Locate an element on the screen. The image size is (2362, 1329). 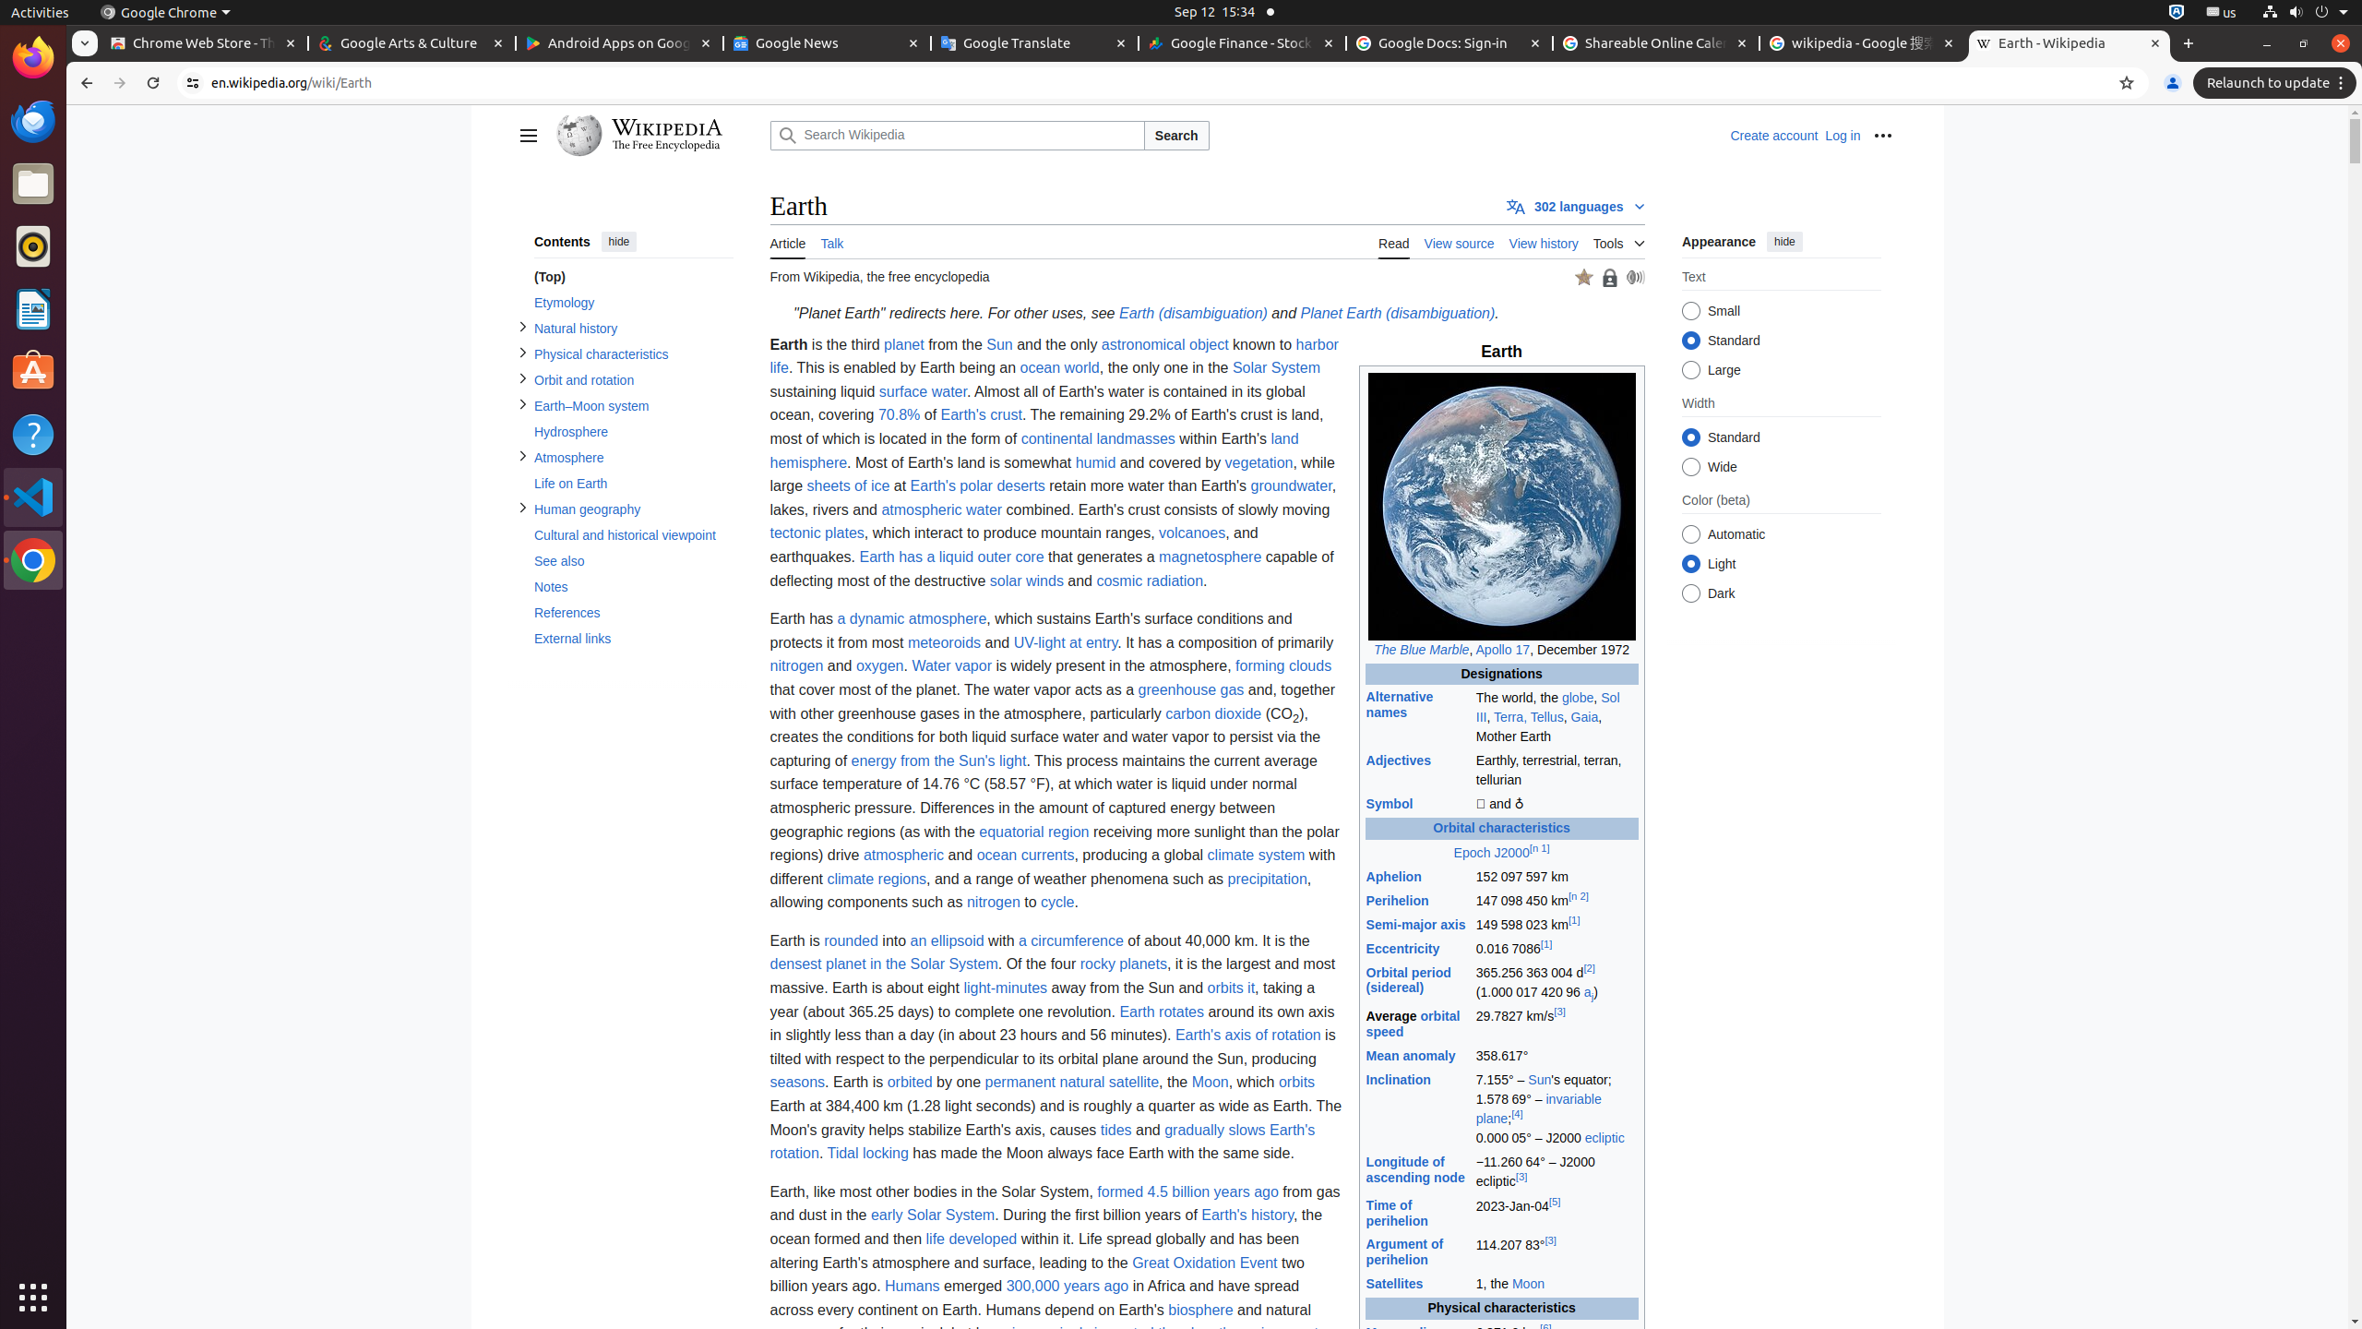
Article is located at coordinates (788, 242).